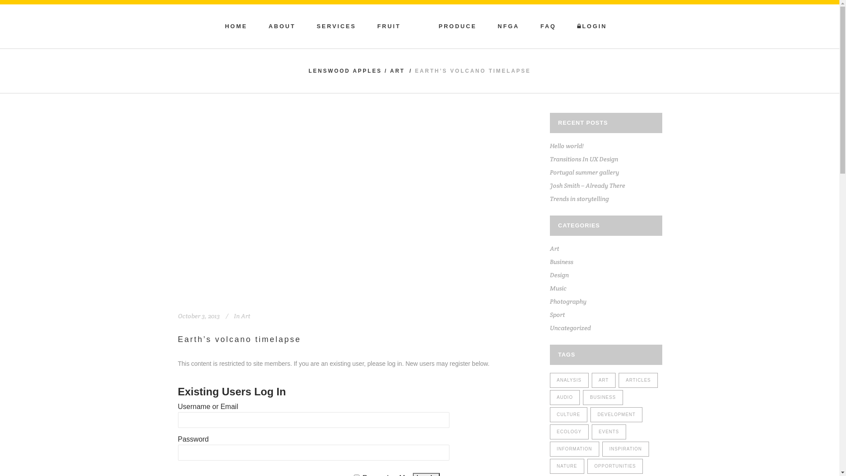 Image resolution: width=846 pixels, height=476 pixels. I want to click on ART, so click(604, 380).